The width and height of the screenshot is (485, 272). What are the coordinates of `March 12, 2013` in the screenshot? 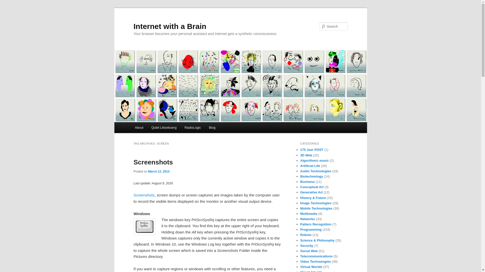 It's located at (159, 171).